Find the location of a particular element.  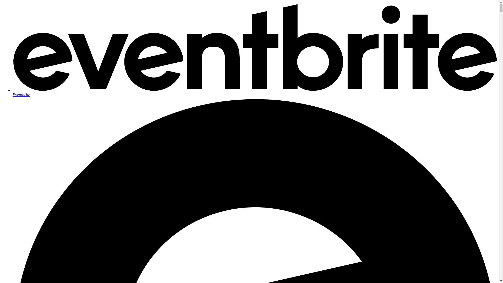

Eventbrite is located at coordinates (255, 92).